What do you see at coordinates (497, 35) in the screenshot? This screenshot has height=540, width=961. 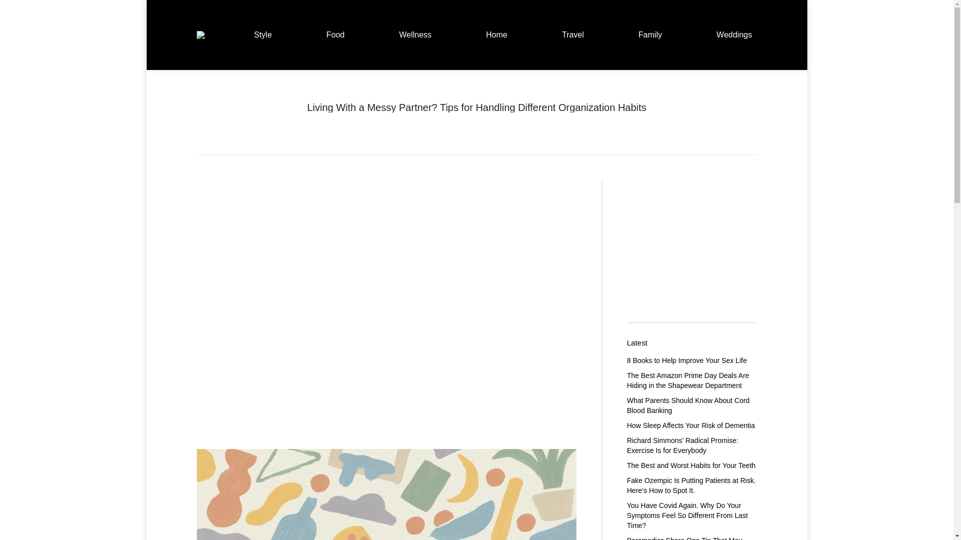 I see `Home` at bounding box center [497, 35].